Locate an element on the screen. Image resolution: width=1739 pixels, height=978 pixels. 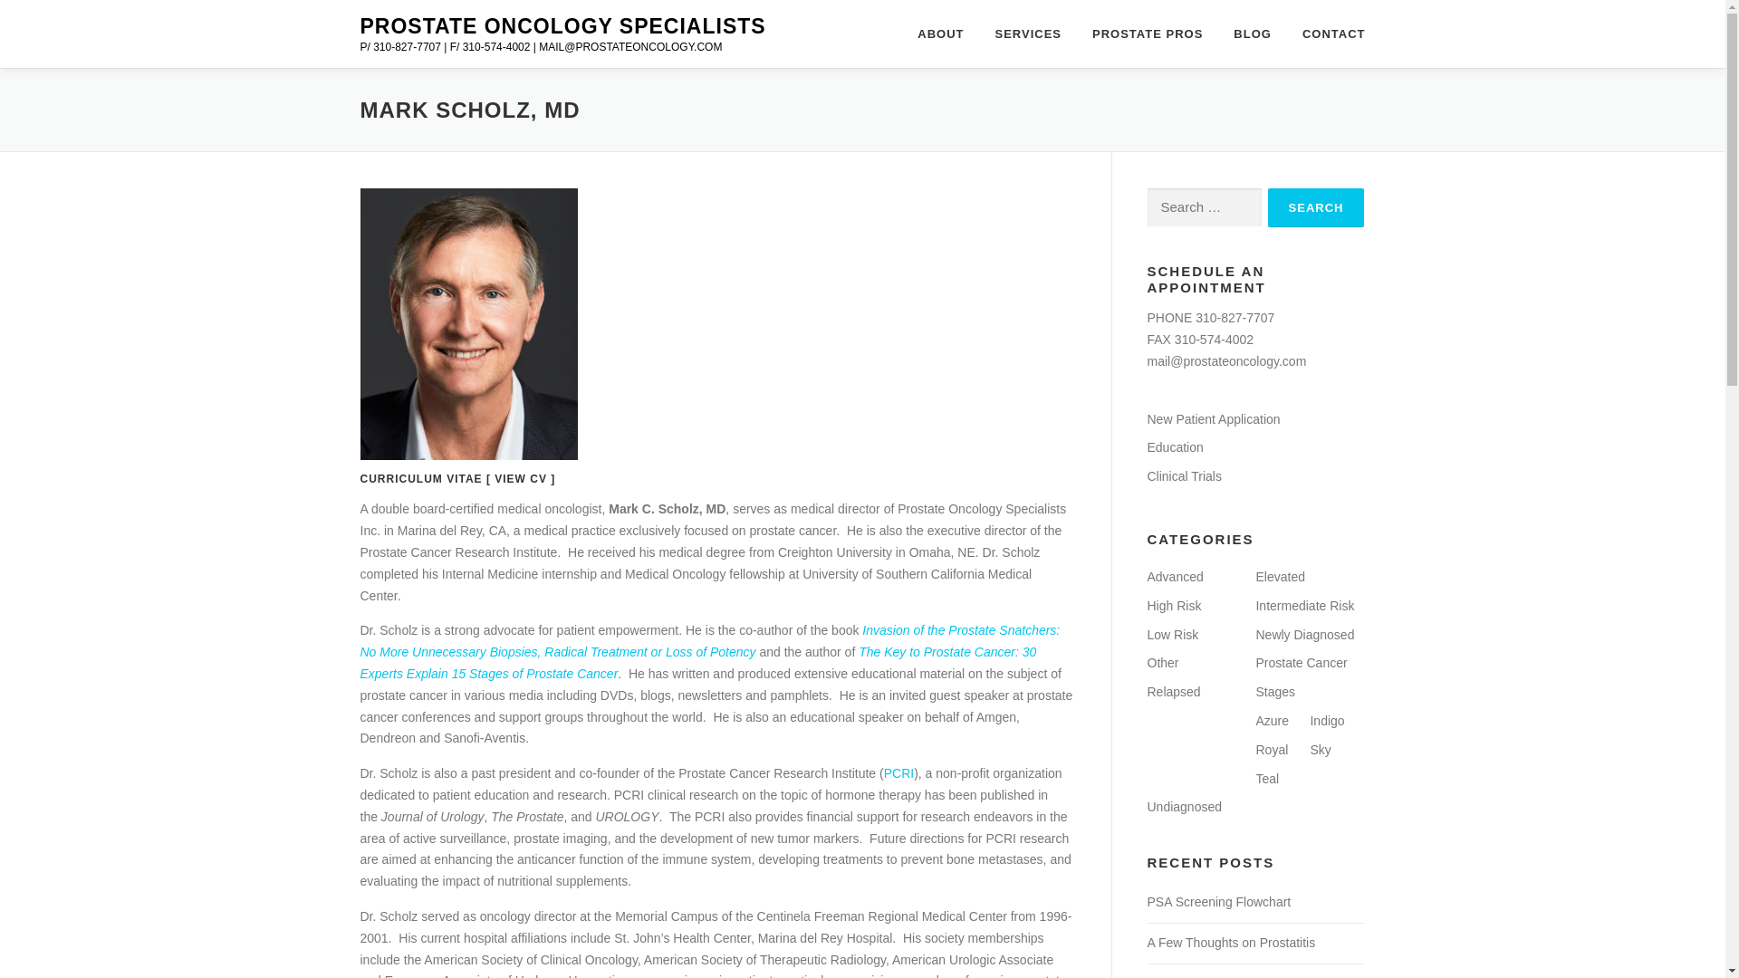
Search is located at coordinates (1316, 207).